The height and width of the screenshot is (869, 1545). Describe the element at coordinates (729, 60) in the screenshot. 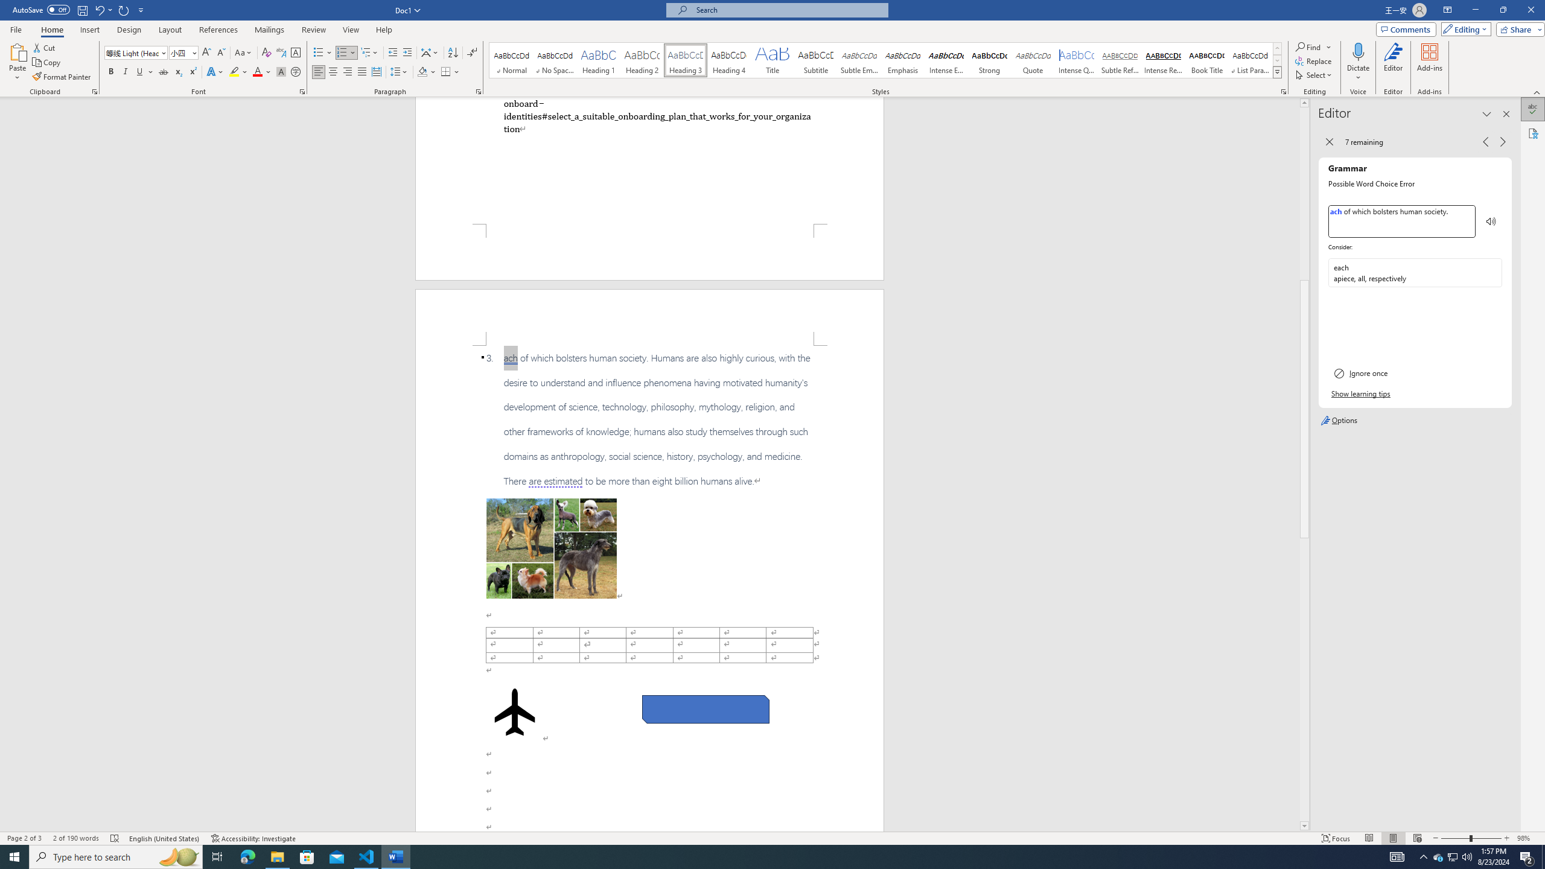

I see `Heading 4` at that location.